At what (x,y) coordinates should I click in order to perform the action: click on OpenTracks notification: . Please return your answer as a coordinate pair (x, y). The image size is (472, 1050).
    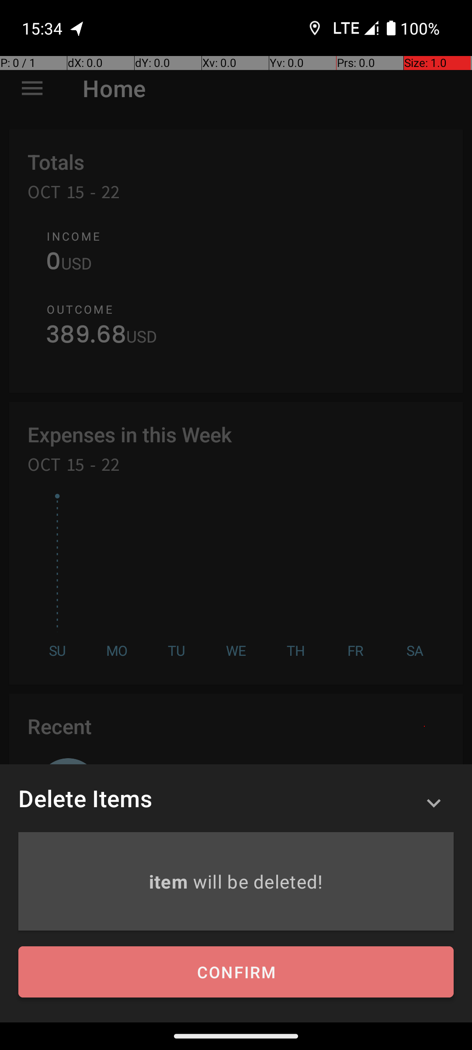
    Looking at the image, I should click on (77, 28).